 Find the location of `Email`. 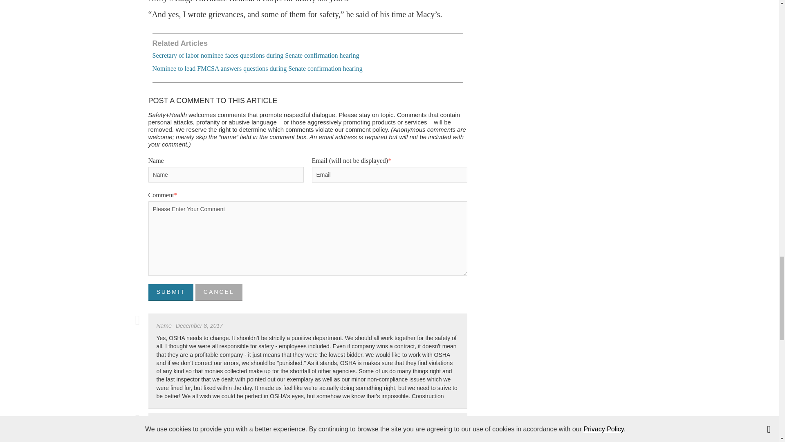

Email is located at coordinates (389, 175).